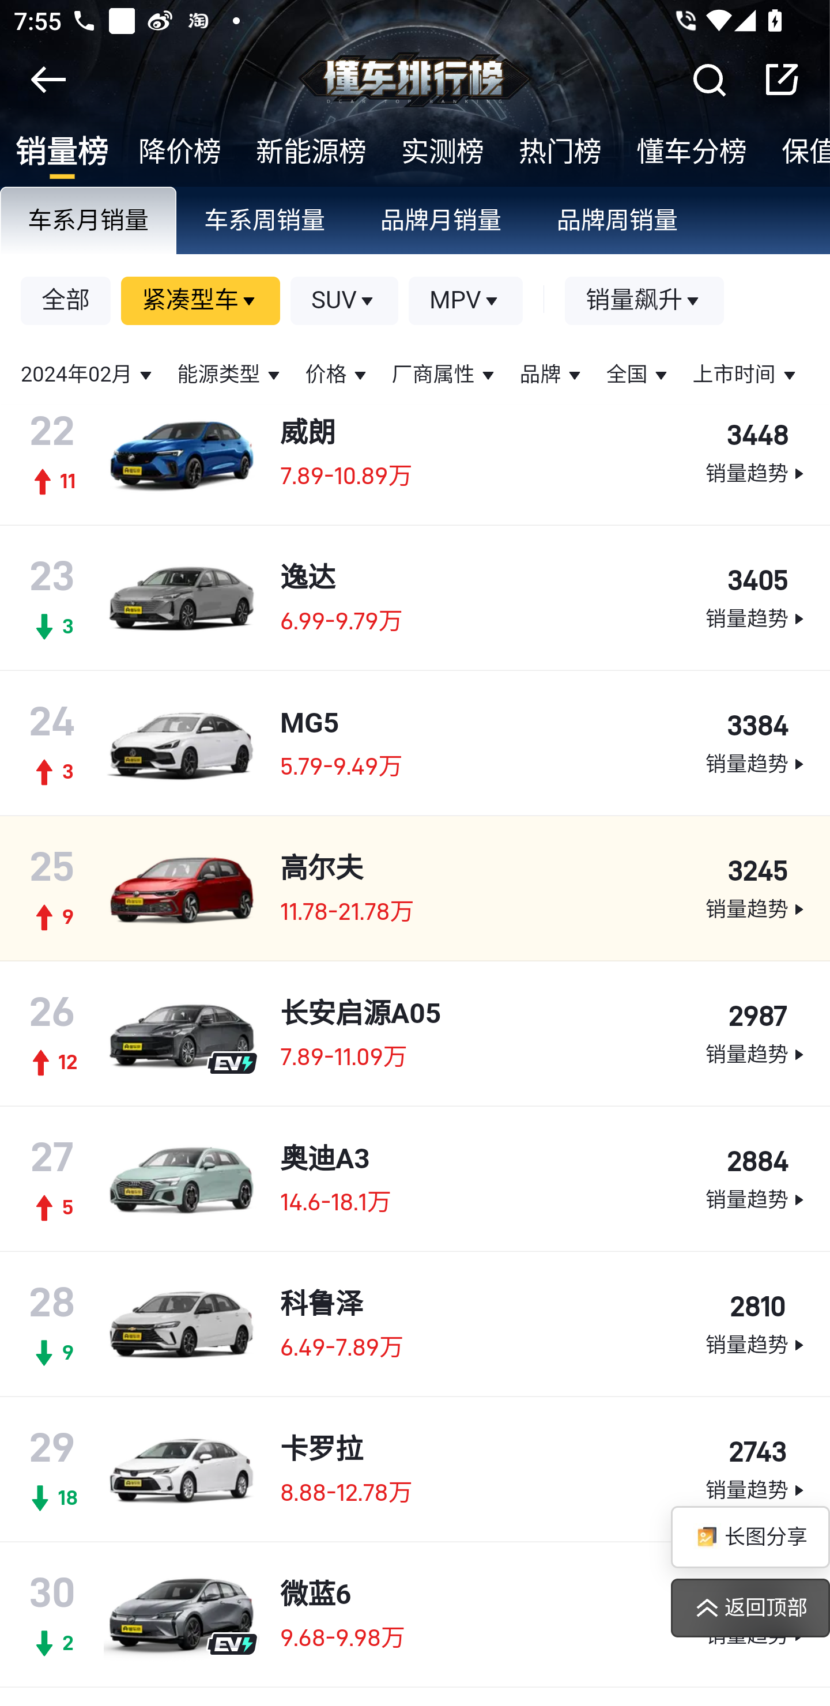 The width and height of the screenshot is (830, 1706). What do you see at coordinates (618, 221) in the screenshot?
I see `品牌周销量` at bounding box center [618, 221].